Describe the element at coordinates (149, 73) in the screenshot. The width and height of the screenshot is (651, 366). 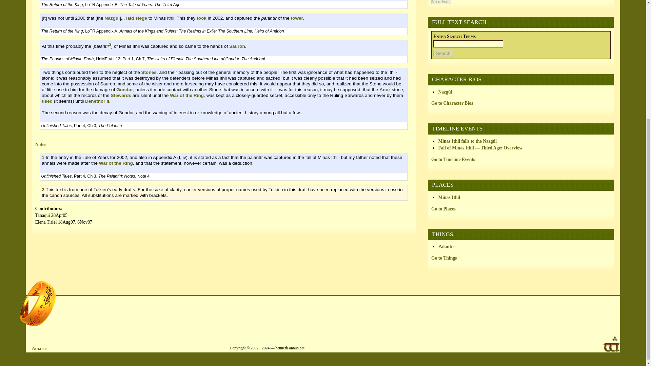
I see `Stones` at that location.